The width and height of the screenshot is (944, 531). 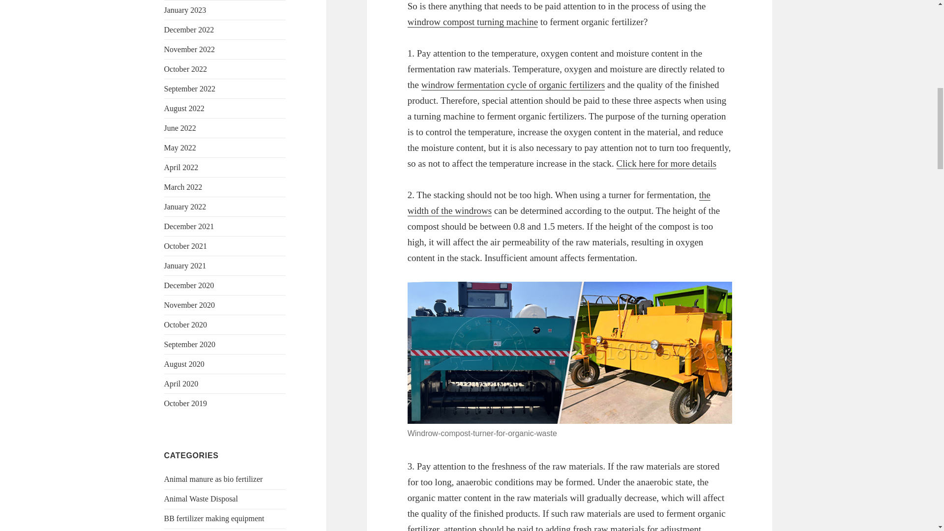 What do you see at coordinates (186, 69) in the screenshot?
I see `October 2022` at bounding box center [186, 69].